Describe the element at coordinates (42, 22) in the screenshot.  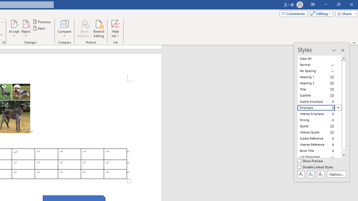
I see `Previous` at that location.